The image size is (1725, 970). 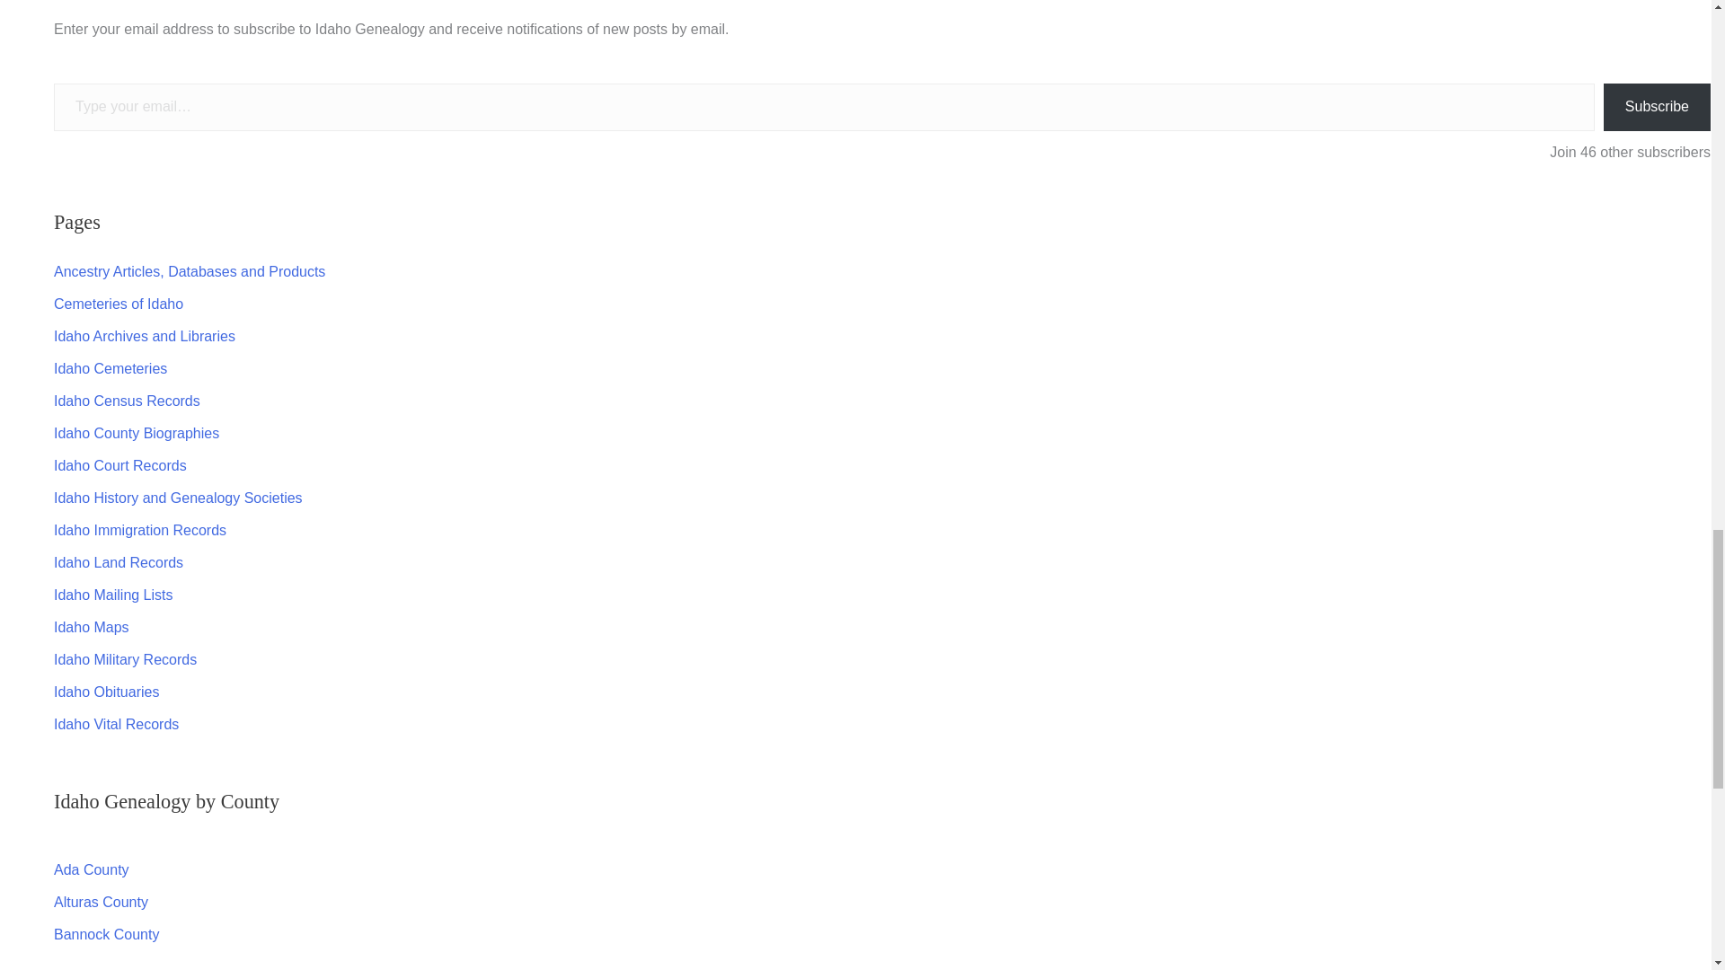 What do you see at coordinates (139, 530) in the screenshot?
I see `Idaho Immigration Records` at bounding box center [139, 530].